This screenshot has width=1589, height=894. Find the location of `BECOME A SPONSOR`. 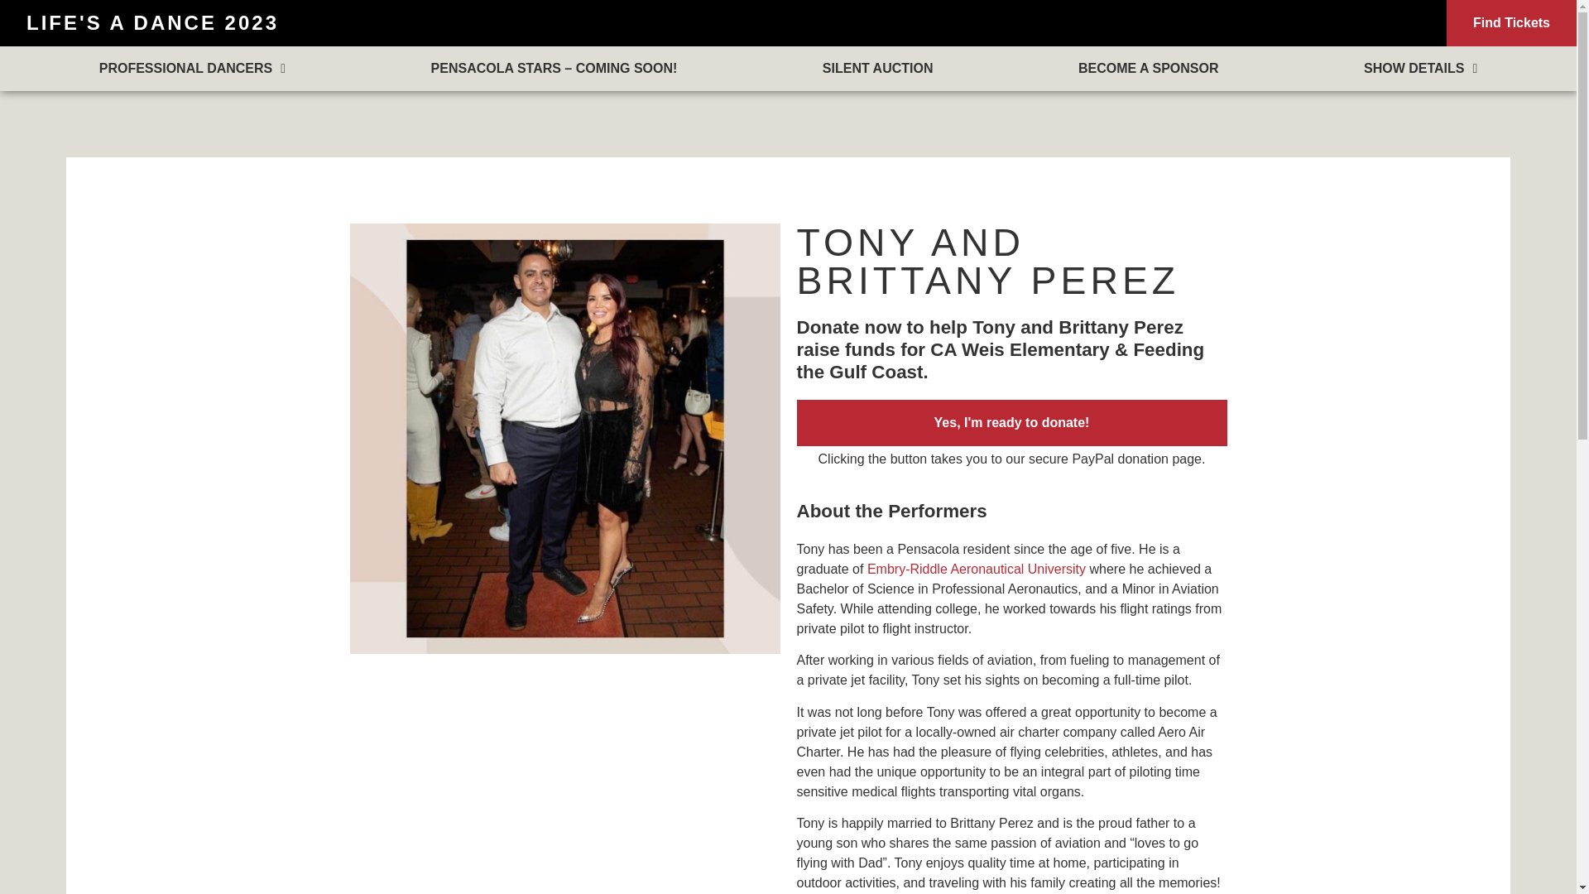

BECOME A SPONSOR is located at coordinates (1148, 69).